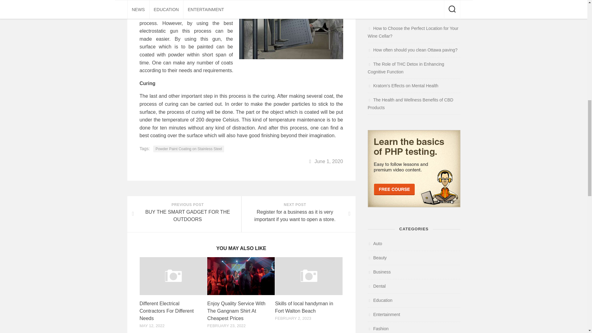 This screenshot has width=592, height=333. I want to click on How to Choose the Perfect Location for Your Wine Cellar?, so click(377, 258).